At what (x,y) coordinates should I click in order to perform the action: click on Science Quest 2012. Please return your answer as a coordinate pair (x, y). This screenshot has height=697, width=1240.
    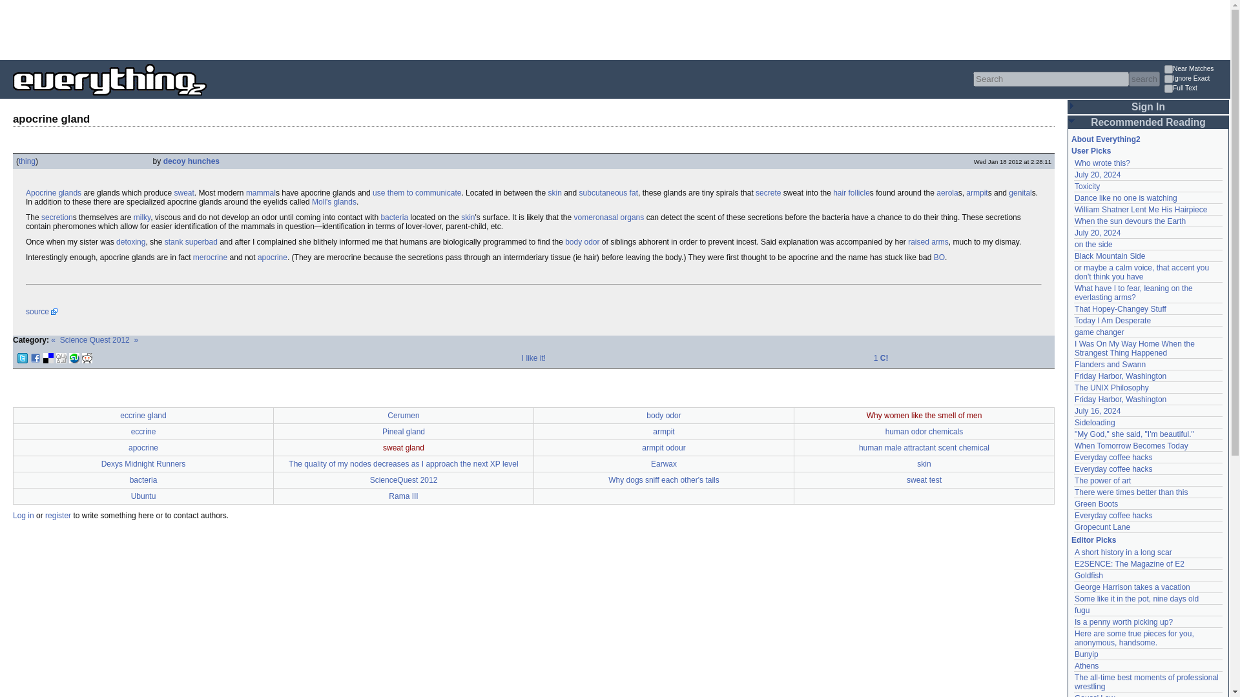
    Looking at the image, I should click on (94, 339).